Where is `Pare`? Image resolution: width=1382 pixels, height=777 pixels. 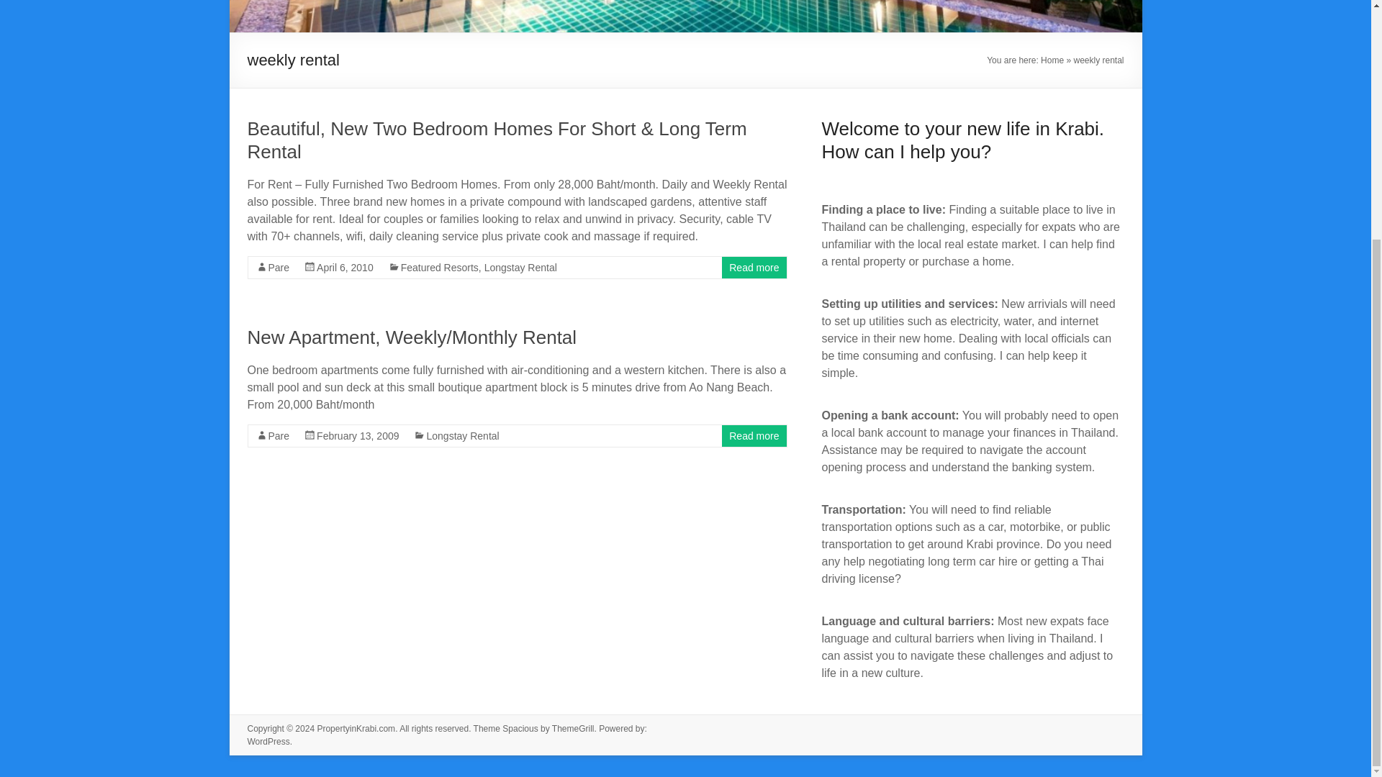
Pare is located at coordinates (278, 436).